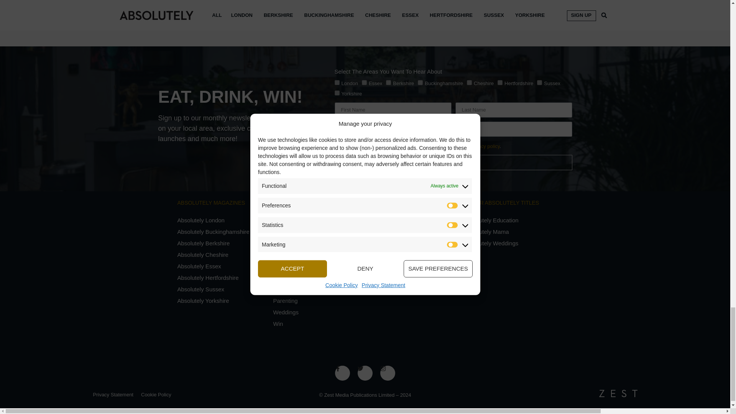 Image resolution: width=736 pixels, height=414 pixels. What do you see at coordinates (388, 83) in the screenshot?
I see `Berkshire` at bounding box center [388, 83].